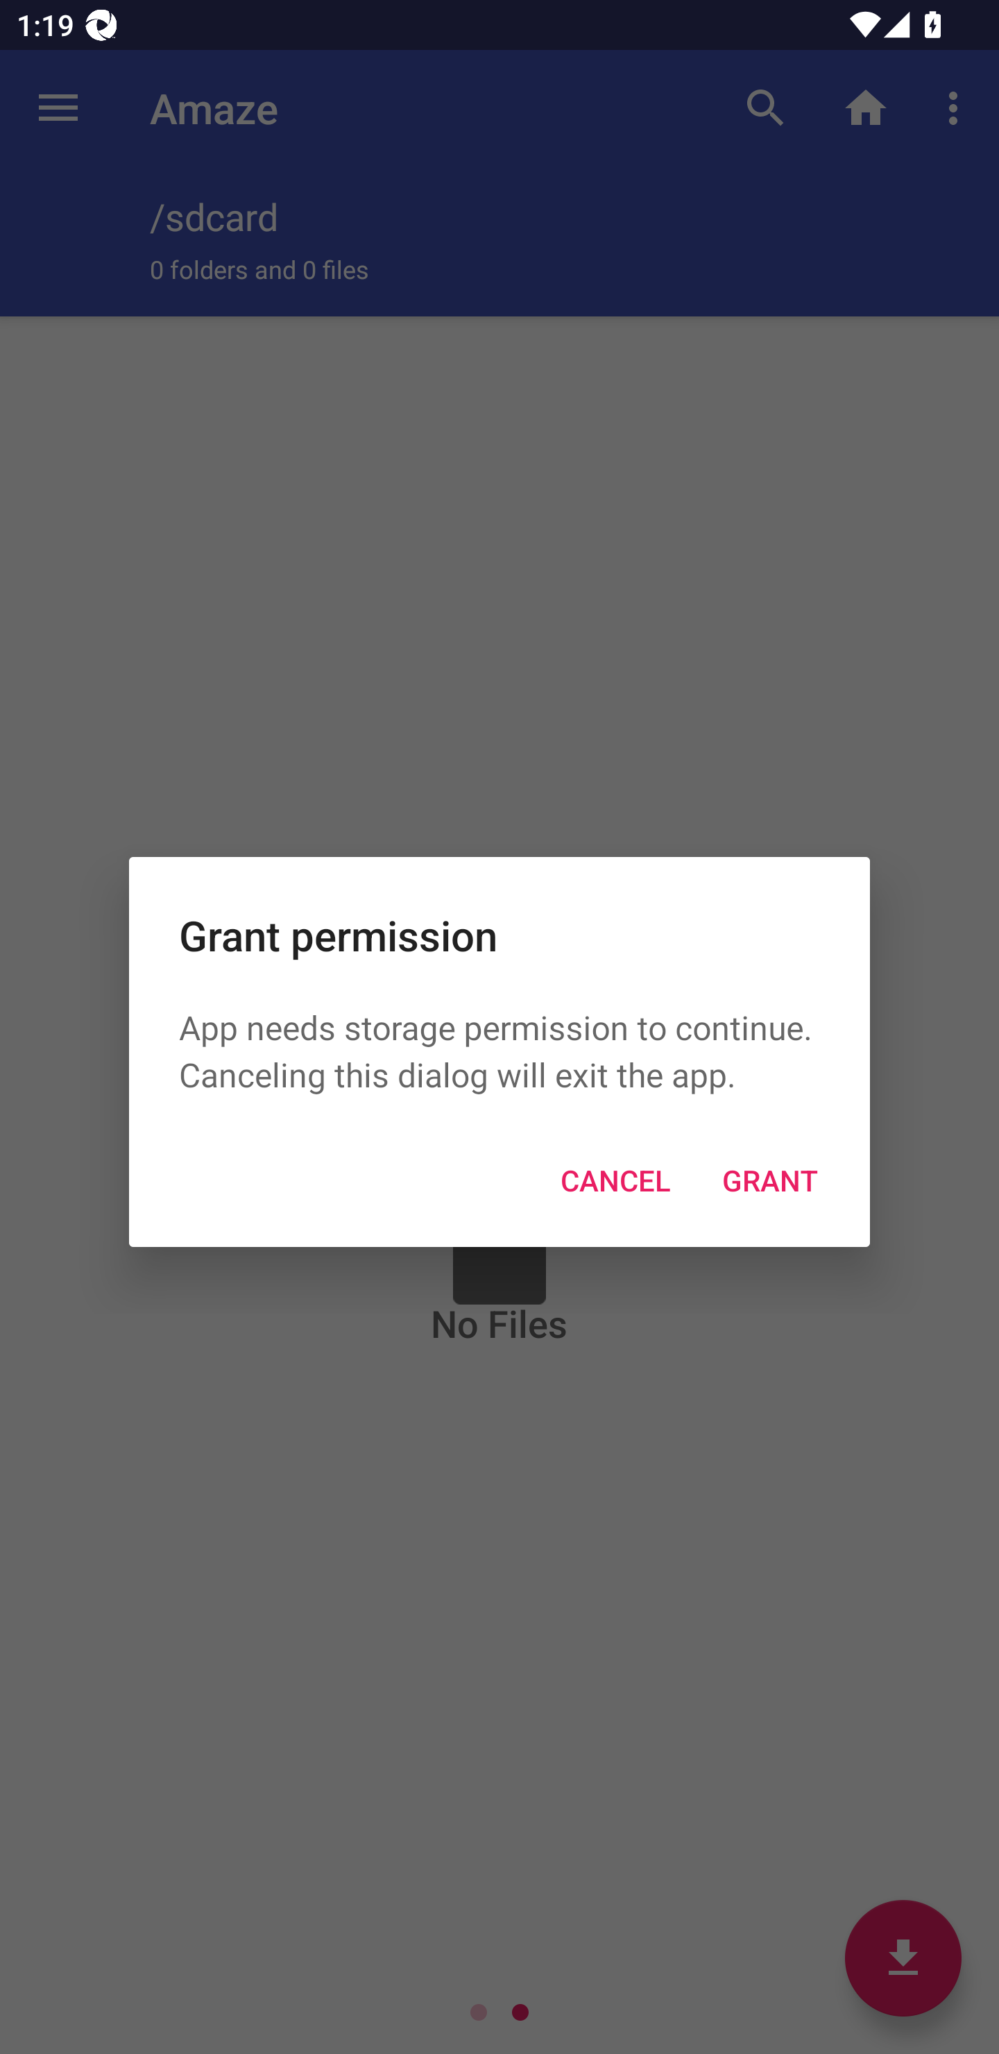 This screenshot has width=999, height=2054. Describe the element at coordinates (770, 1180) in the screenshot. I see `GRANT` at that location.